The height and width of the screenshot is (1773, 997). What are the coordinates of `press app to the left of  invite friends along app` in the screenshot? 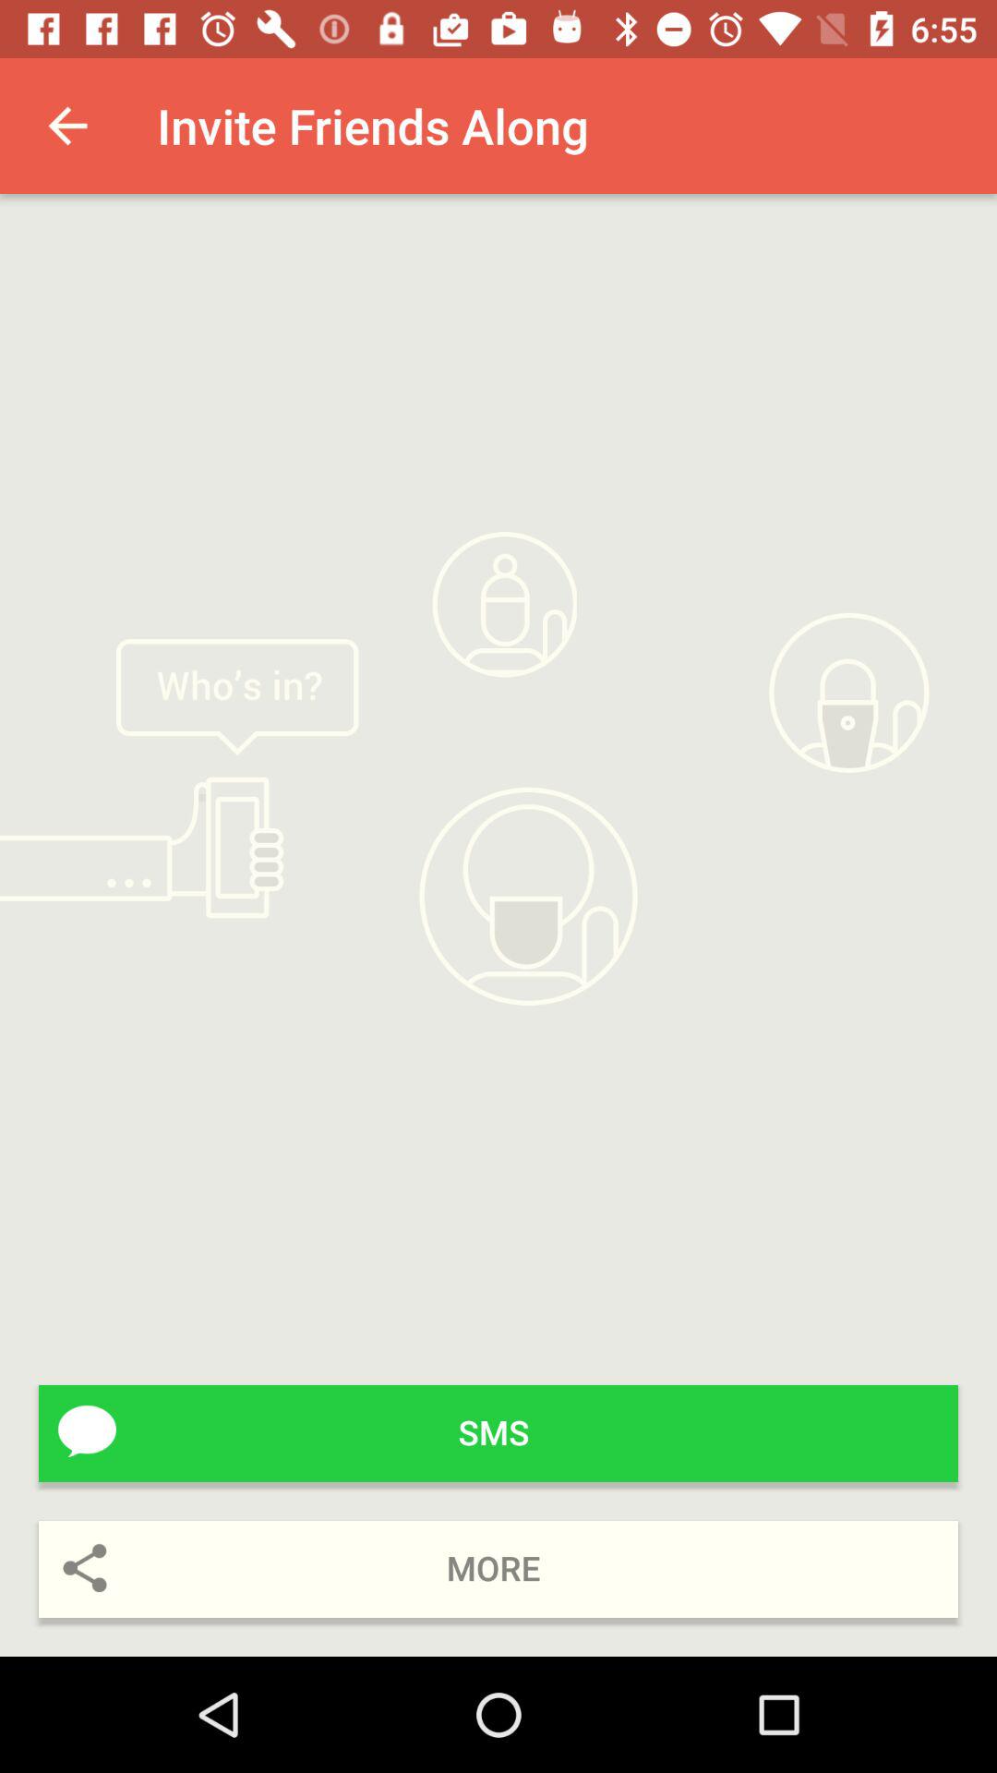 It's located at (67, 126).